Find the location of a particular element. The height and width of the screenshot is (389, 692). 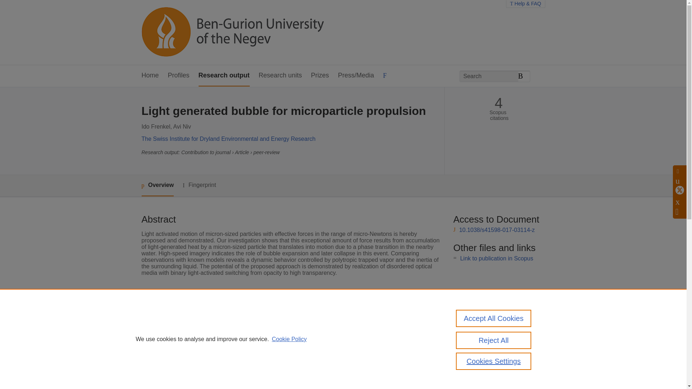

Profiles is located at coordinates (179, 76).